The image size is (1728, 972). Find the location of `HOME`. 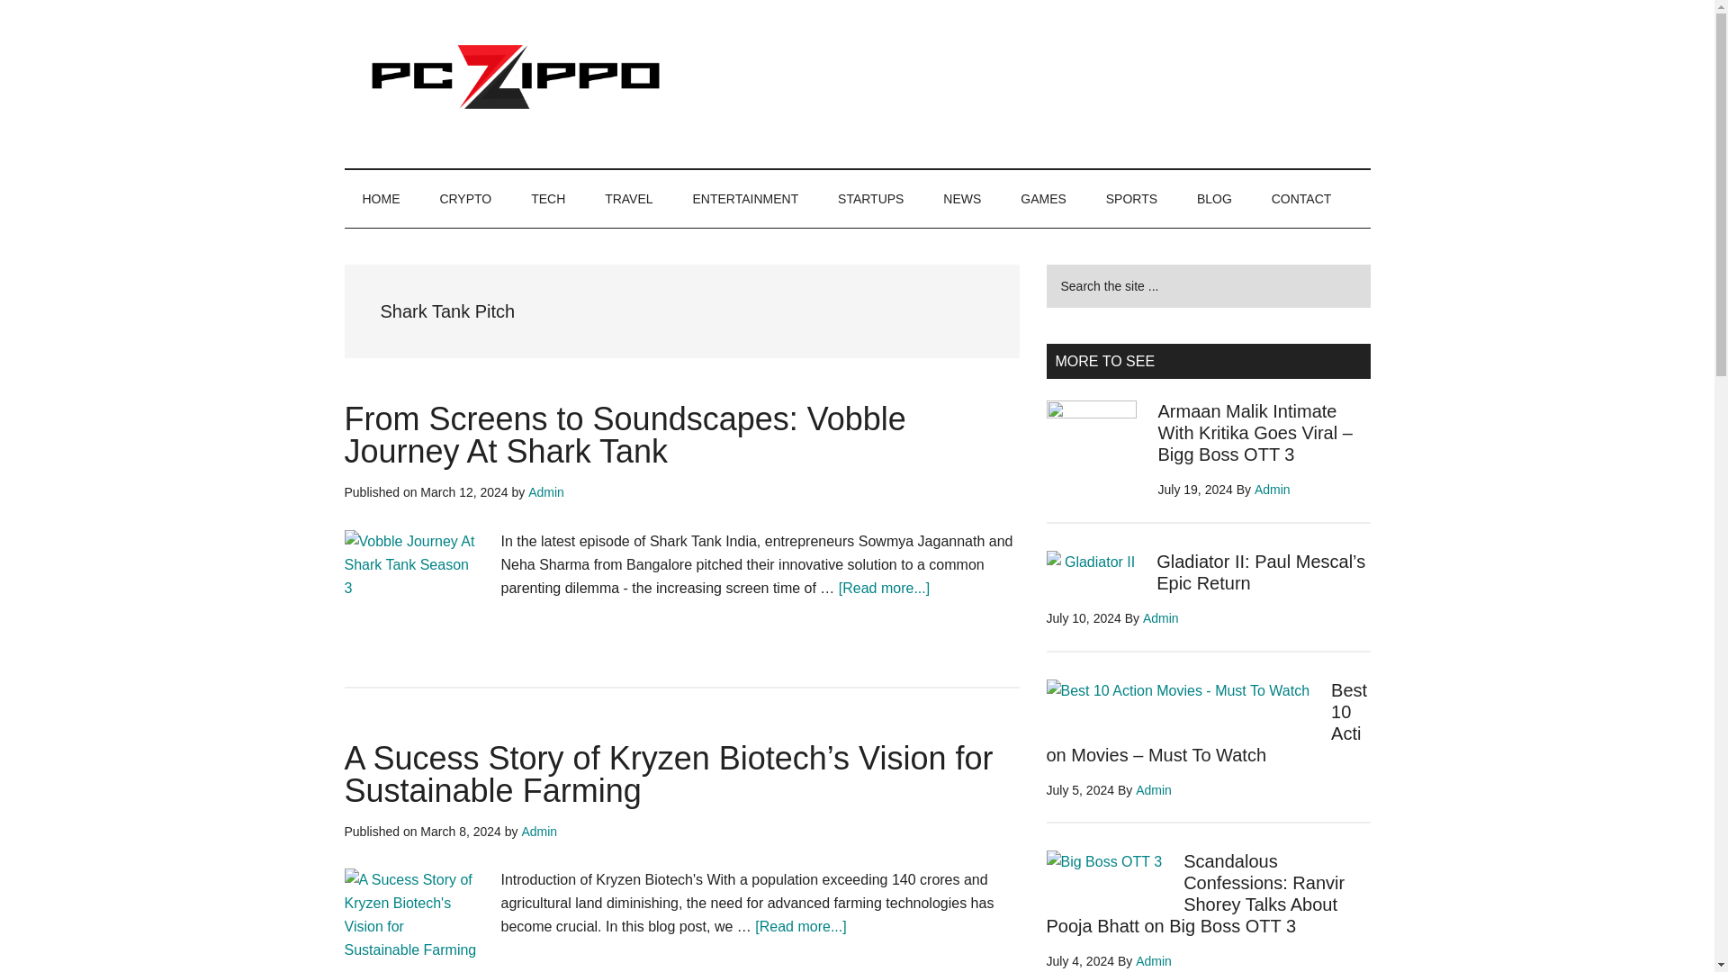

HOME is located at coordinates (381, 198).